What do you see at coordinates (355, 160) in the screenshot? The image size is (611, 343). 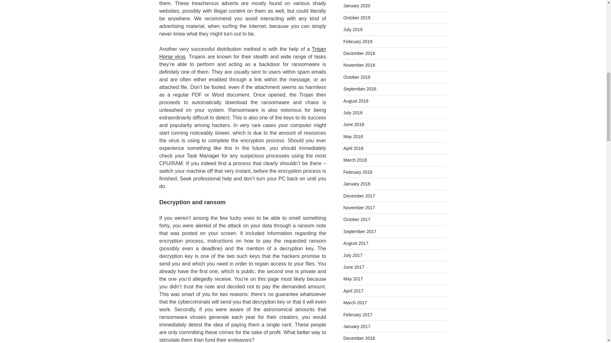 I see `March 2018` at bounding box center [355, 160].